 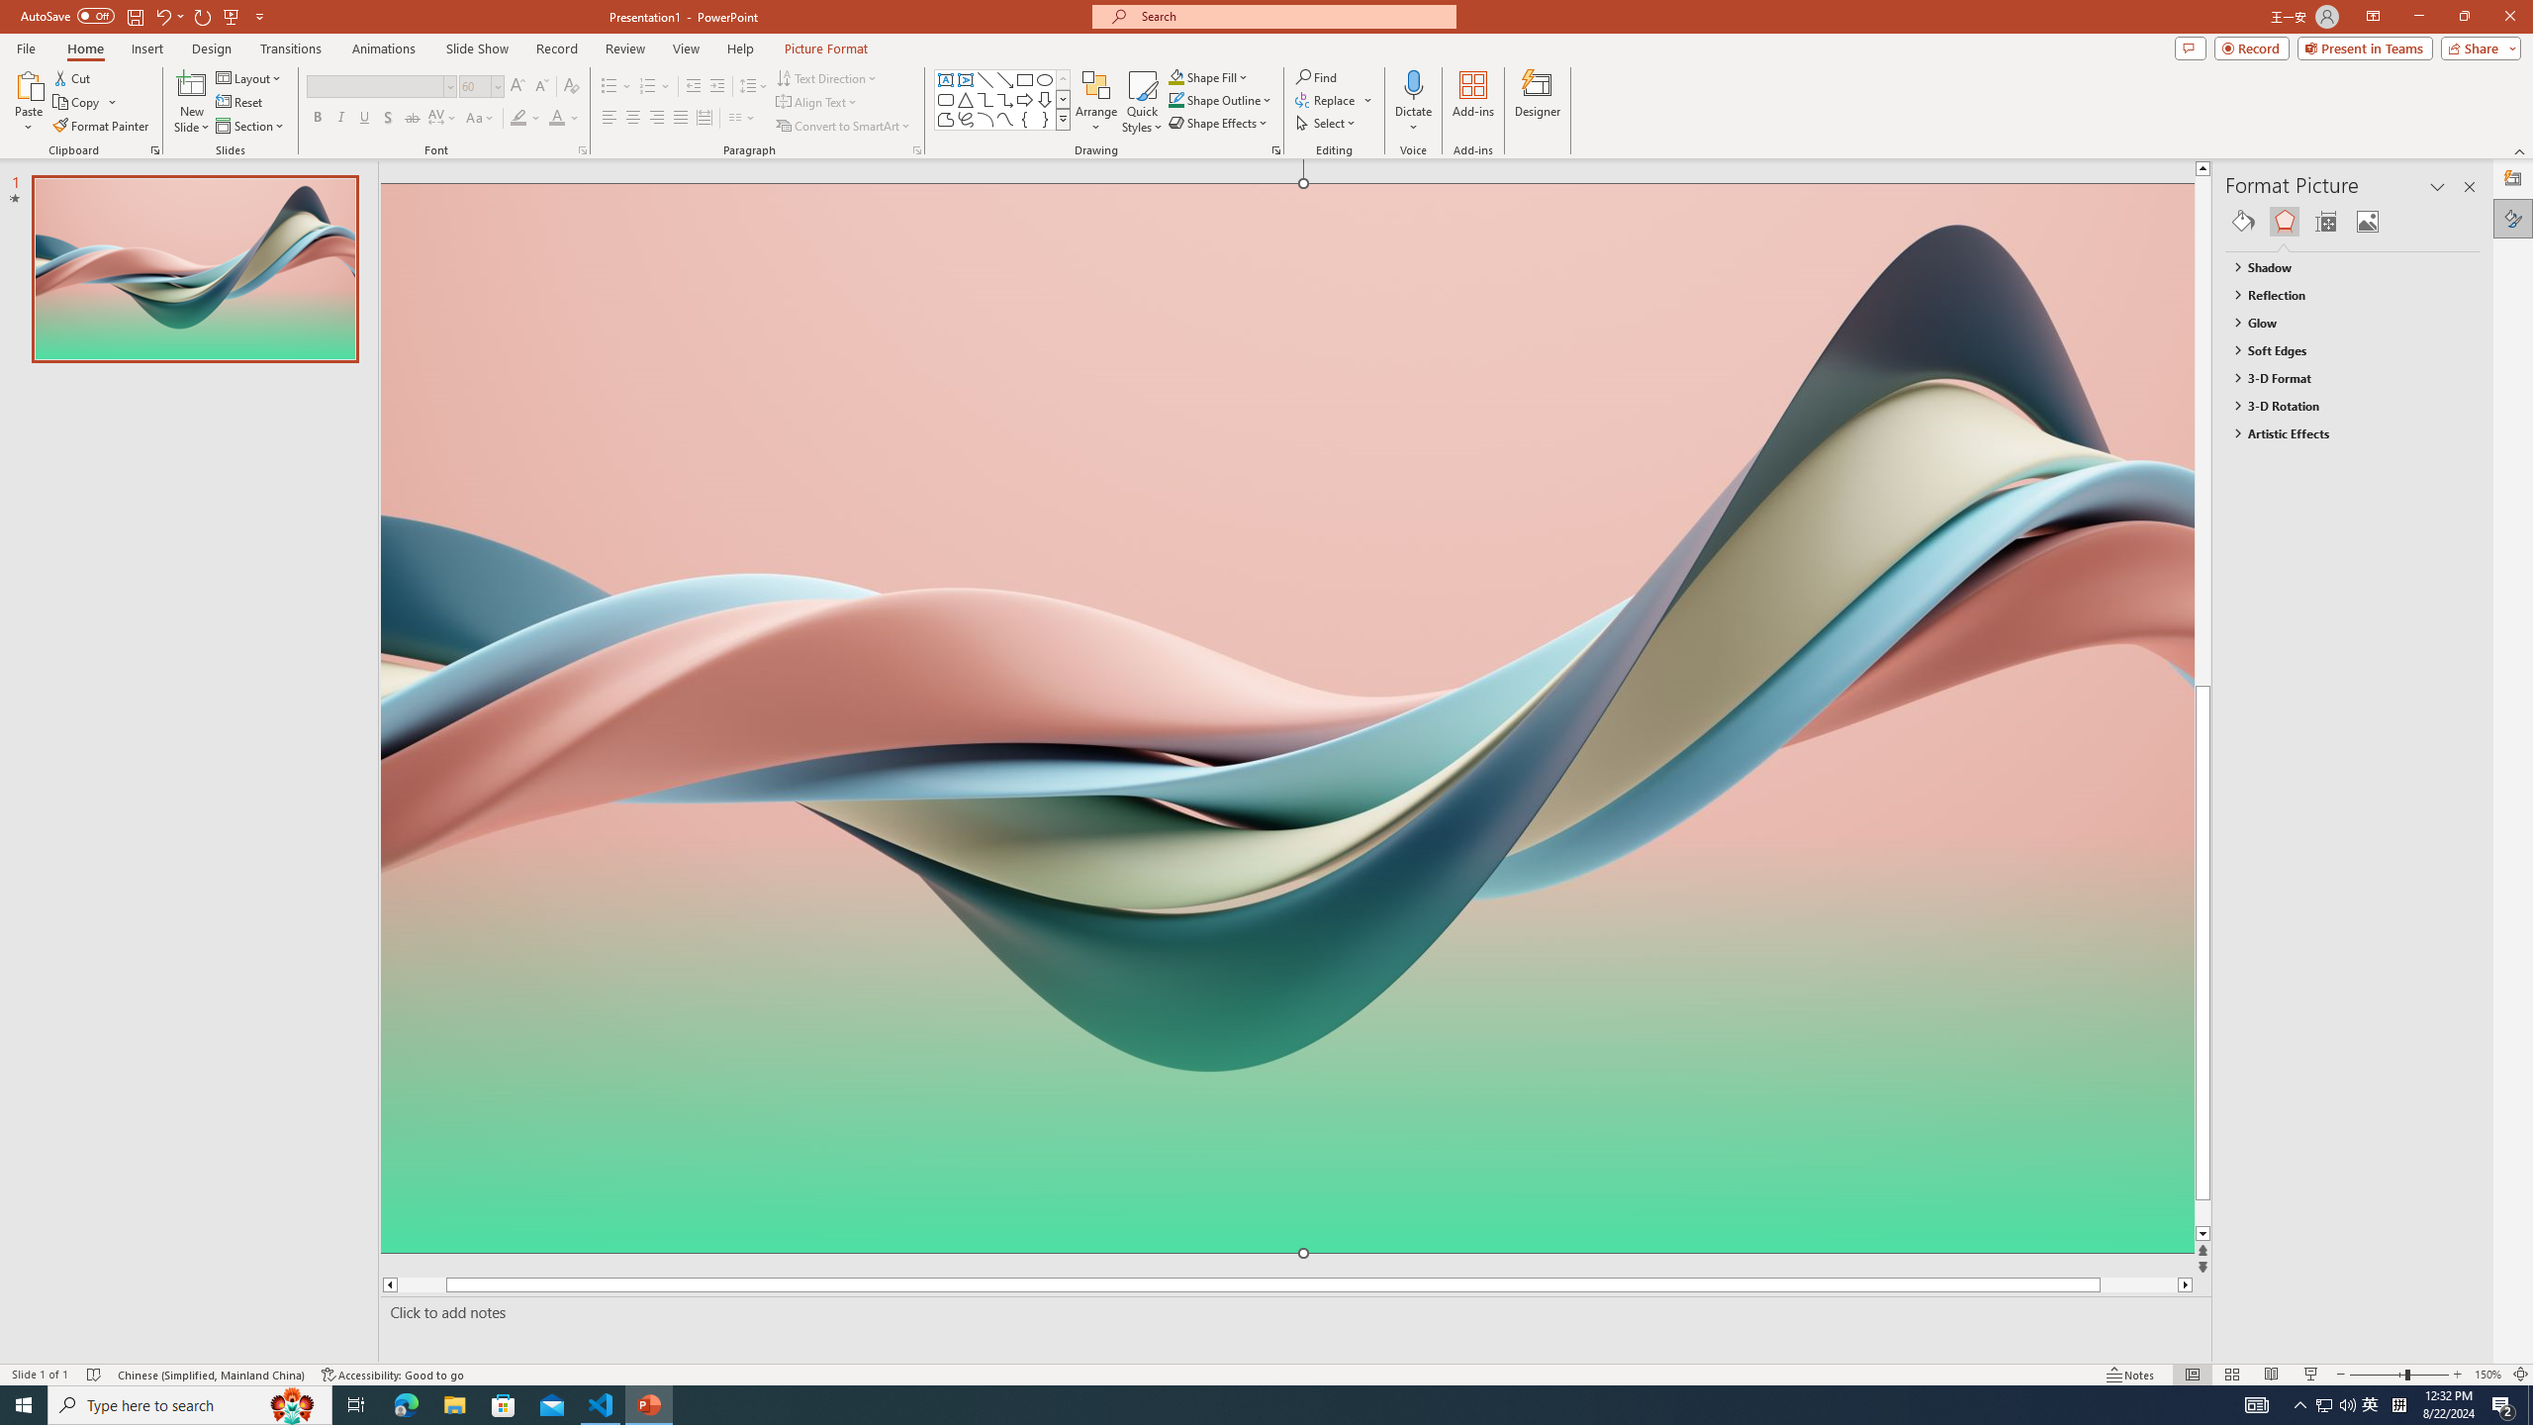 What do you see at coordinates (1413, 84) in the screenshot?
I see `Dictate` at bounding box center [1413, 84].